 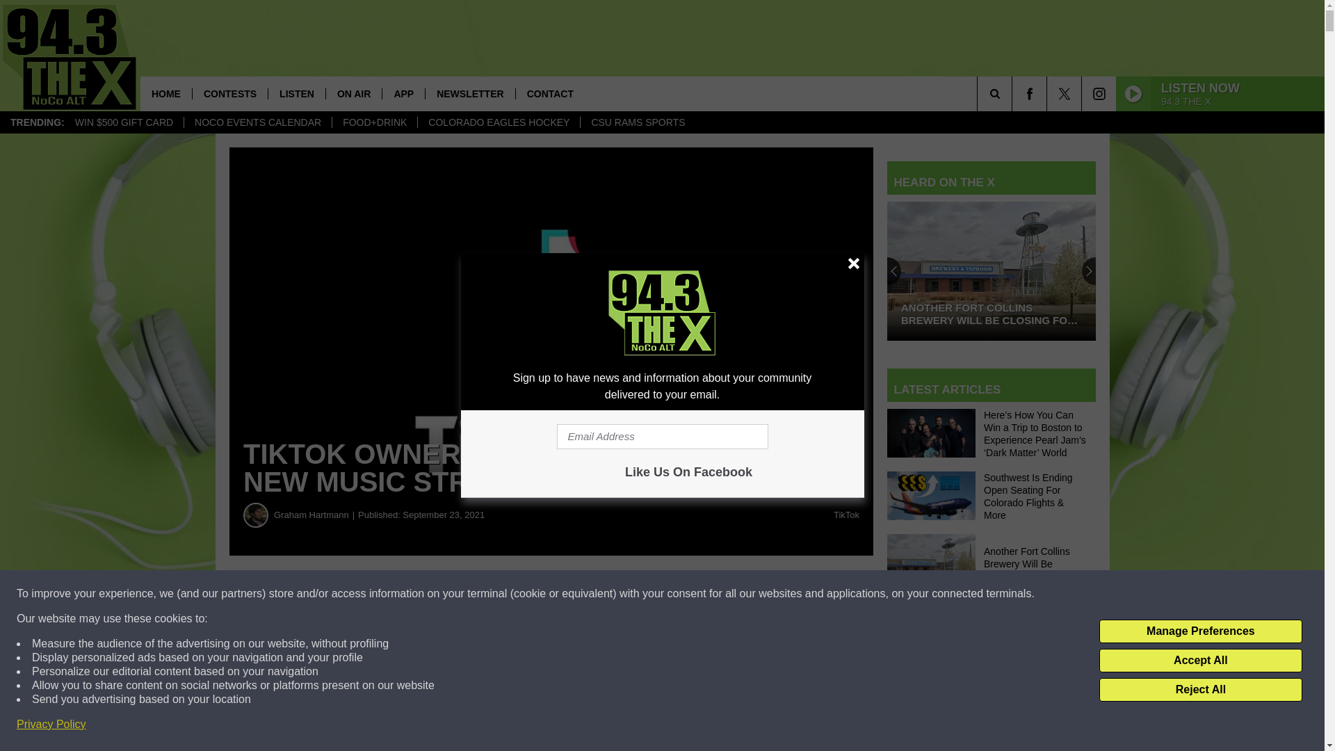 What do you see at coordinates (296, 93) in the screenshot?
I see `LISTEN` at bounding box center [296, 93].